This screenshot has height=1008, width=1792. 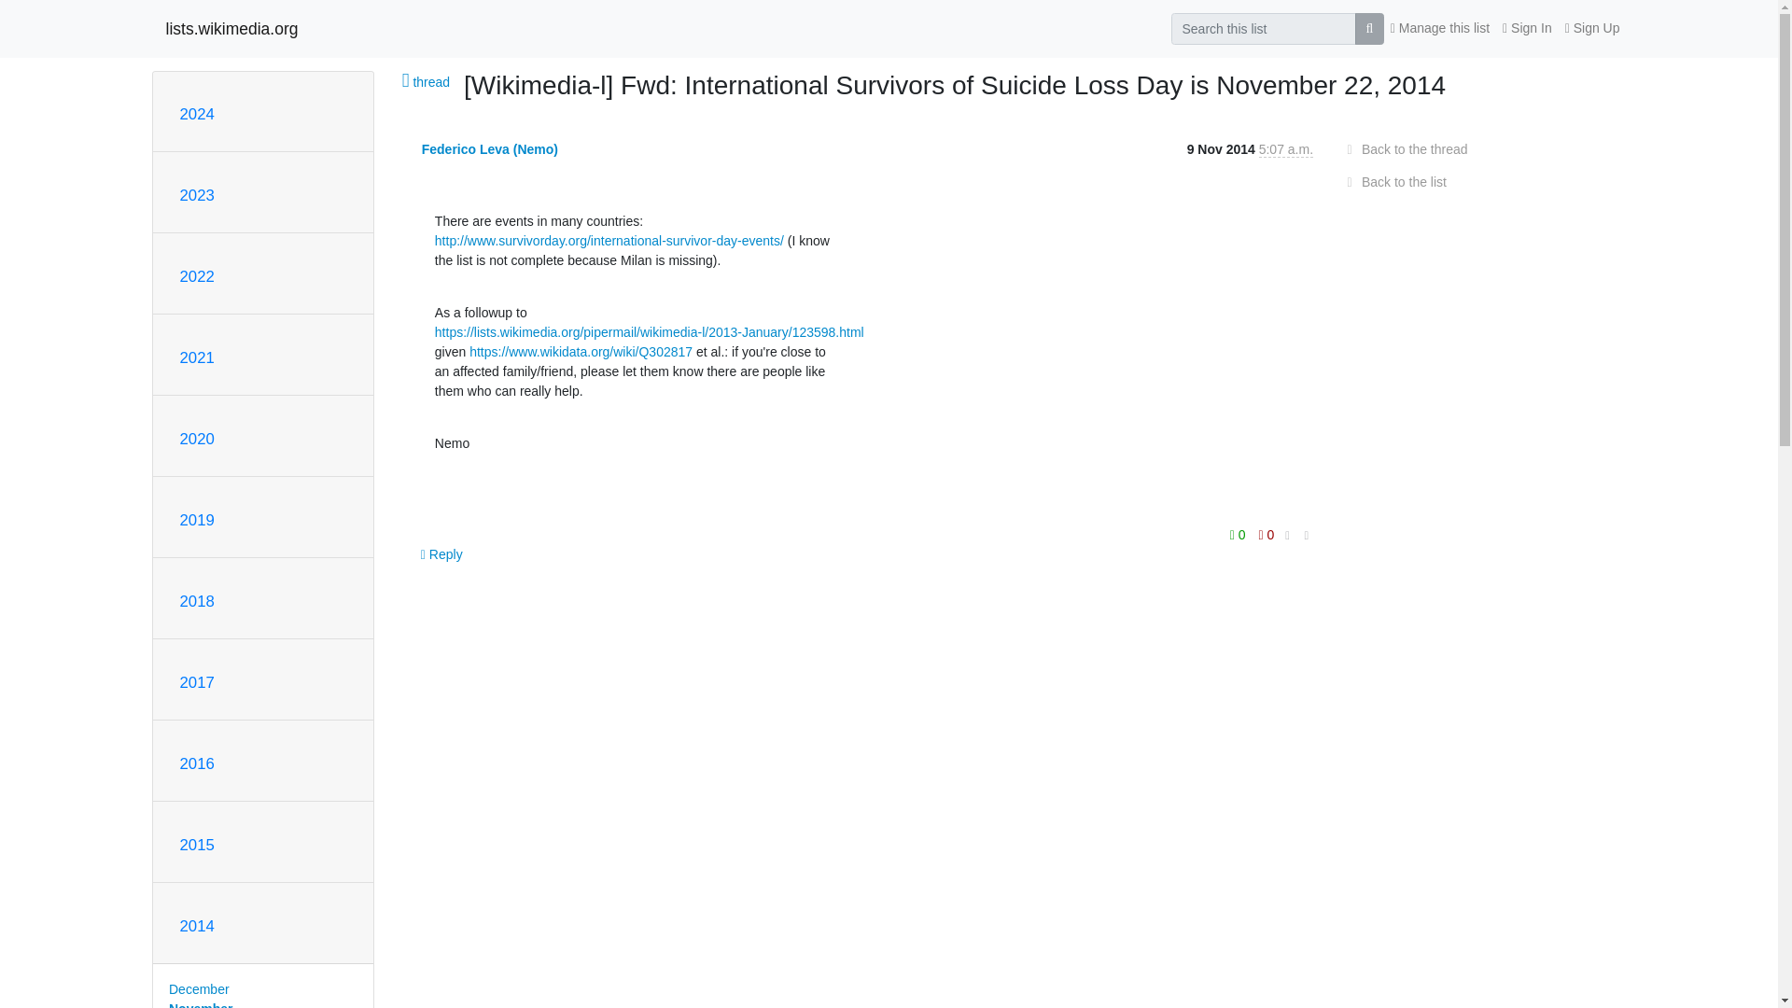 I want to click on Sign In, so click(x=1527, y=28).